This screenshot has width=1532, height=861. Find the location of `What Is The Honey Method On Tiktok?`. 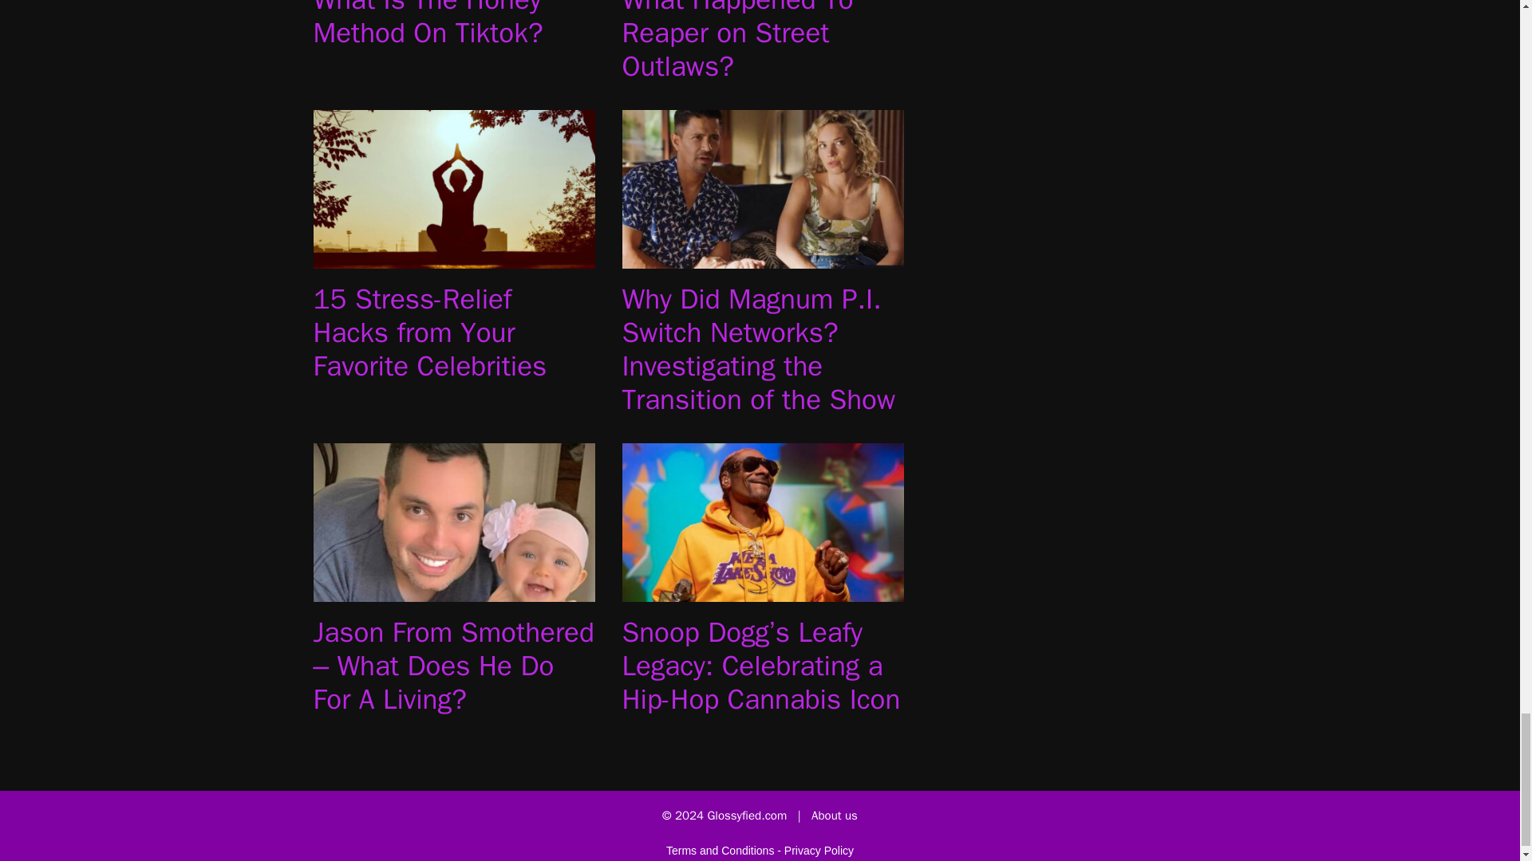

What Is The Honey Method On Tiktok? is located at coordinates (427, 25).